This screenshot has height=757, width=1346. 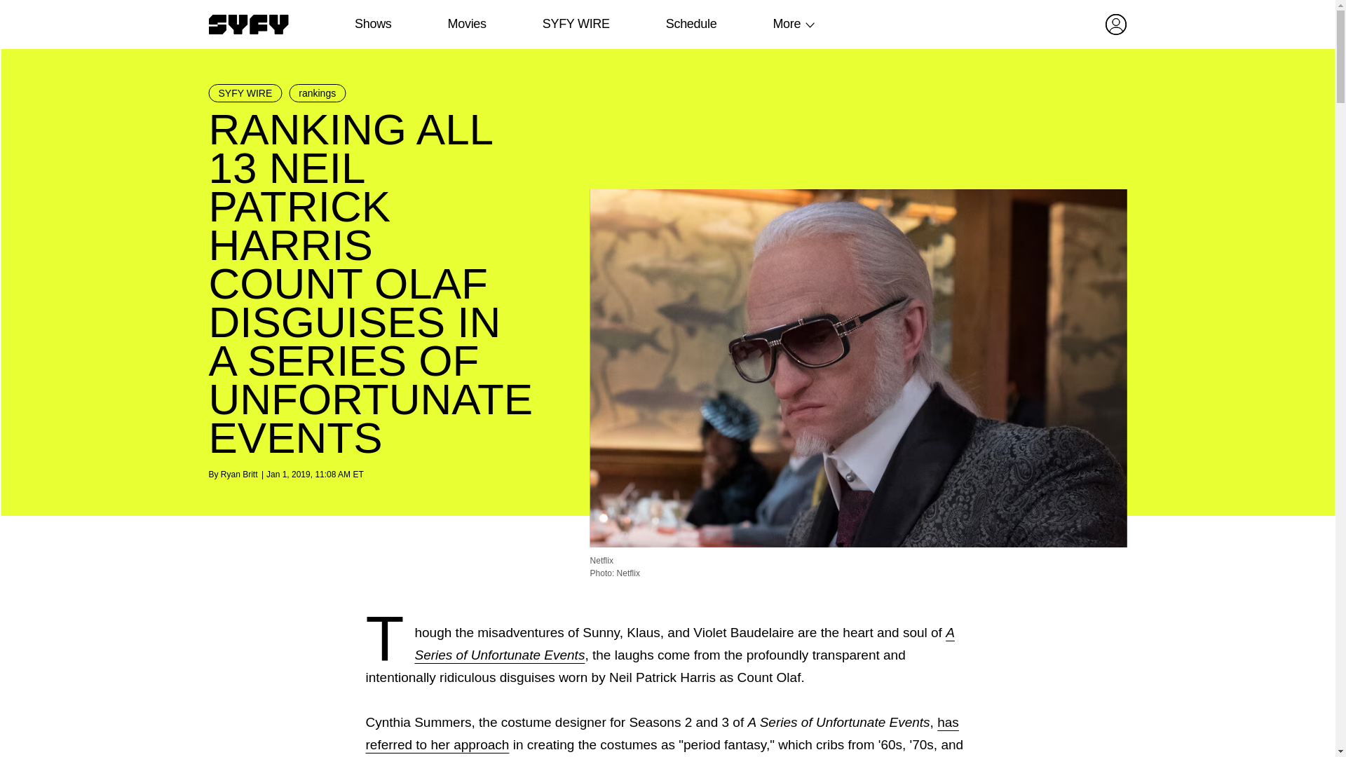 I want to click on SYFY WIRE, so click(x=245, y=93).